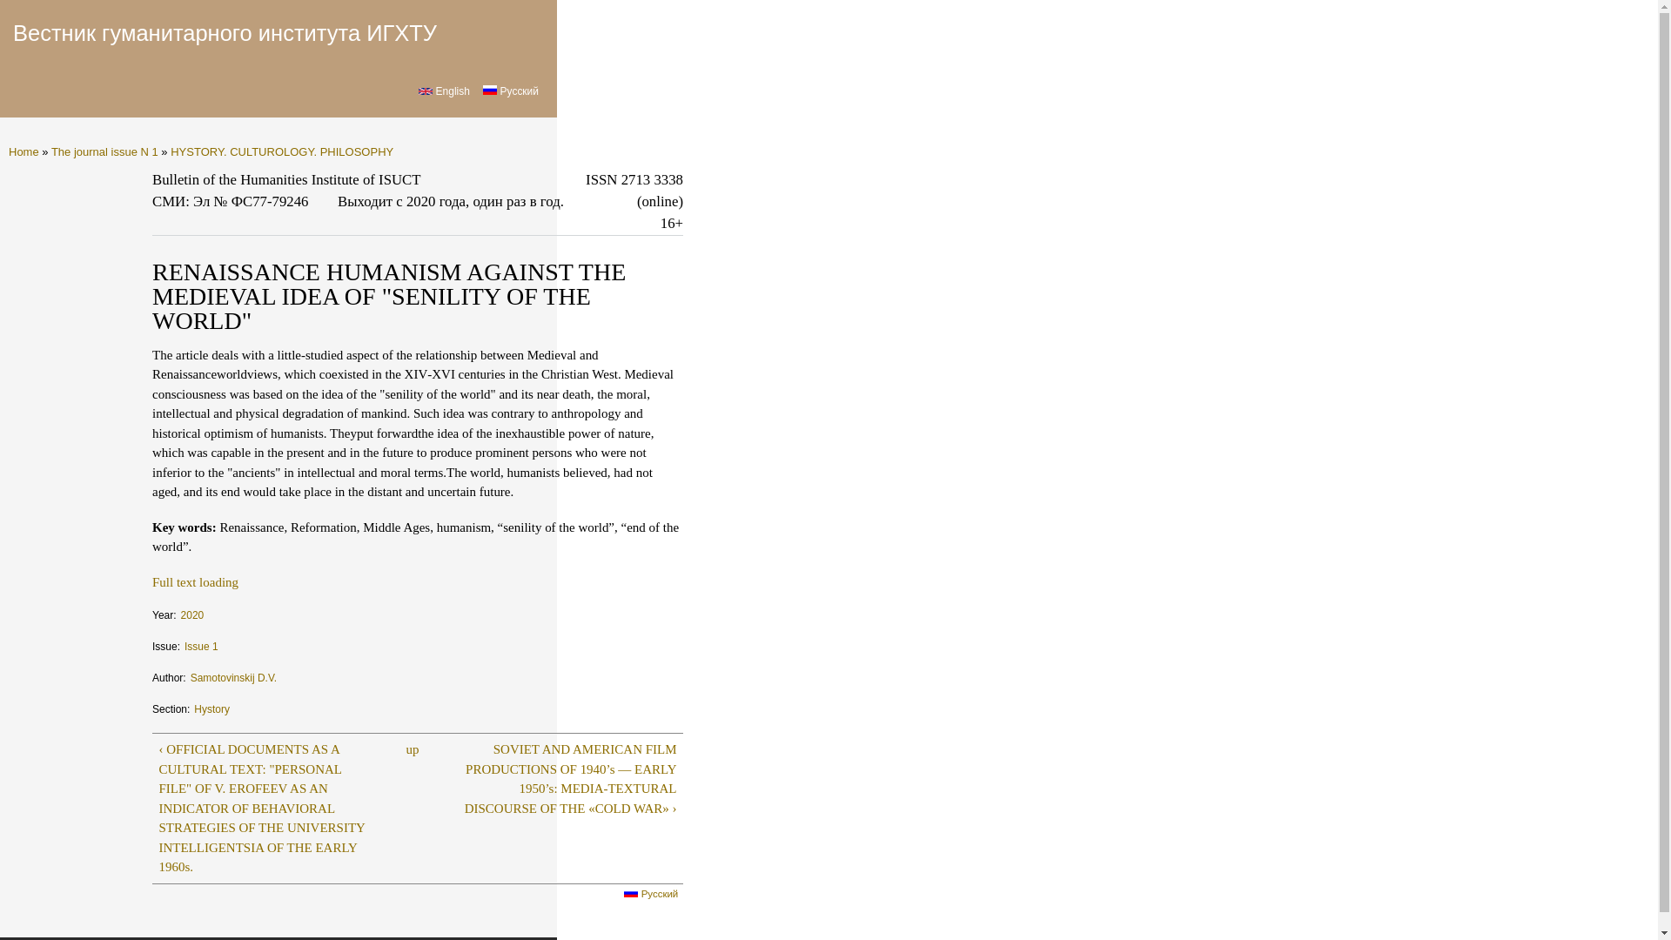  What do you see at coordinates (201, 641) in the screenshot?
I see `Issue 1` at bounding box center [201, 641].